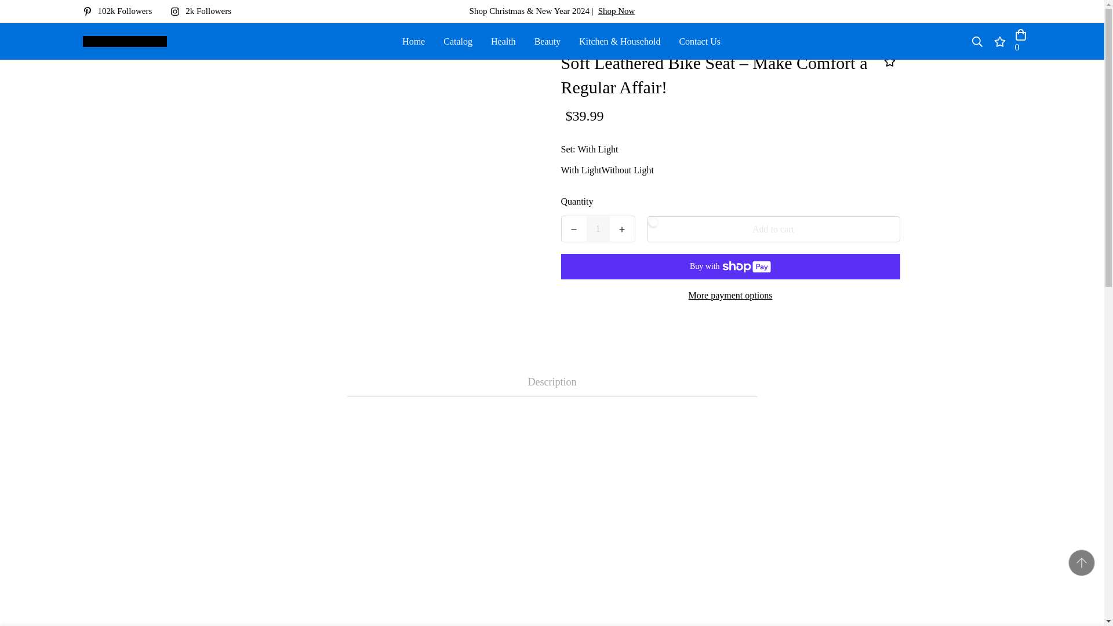 The height and width of the screenshot is (626, 1113). Describe the element at coordinates (700, 41) in the screenshot. I see `Contact Us` at that location.